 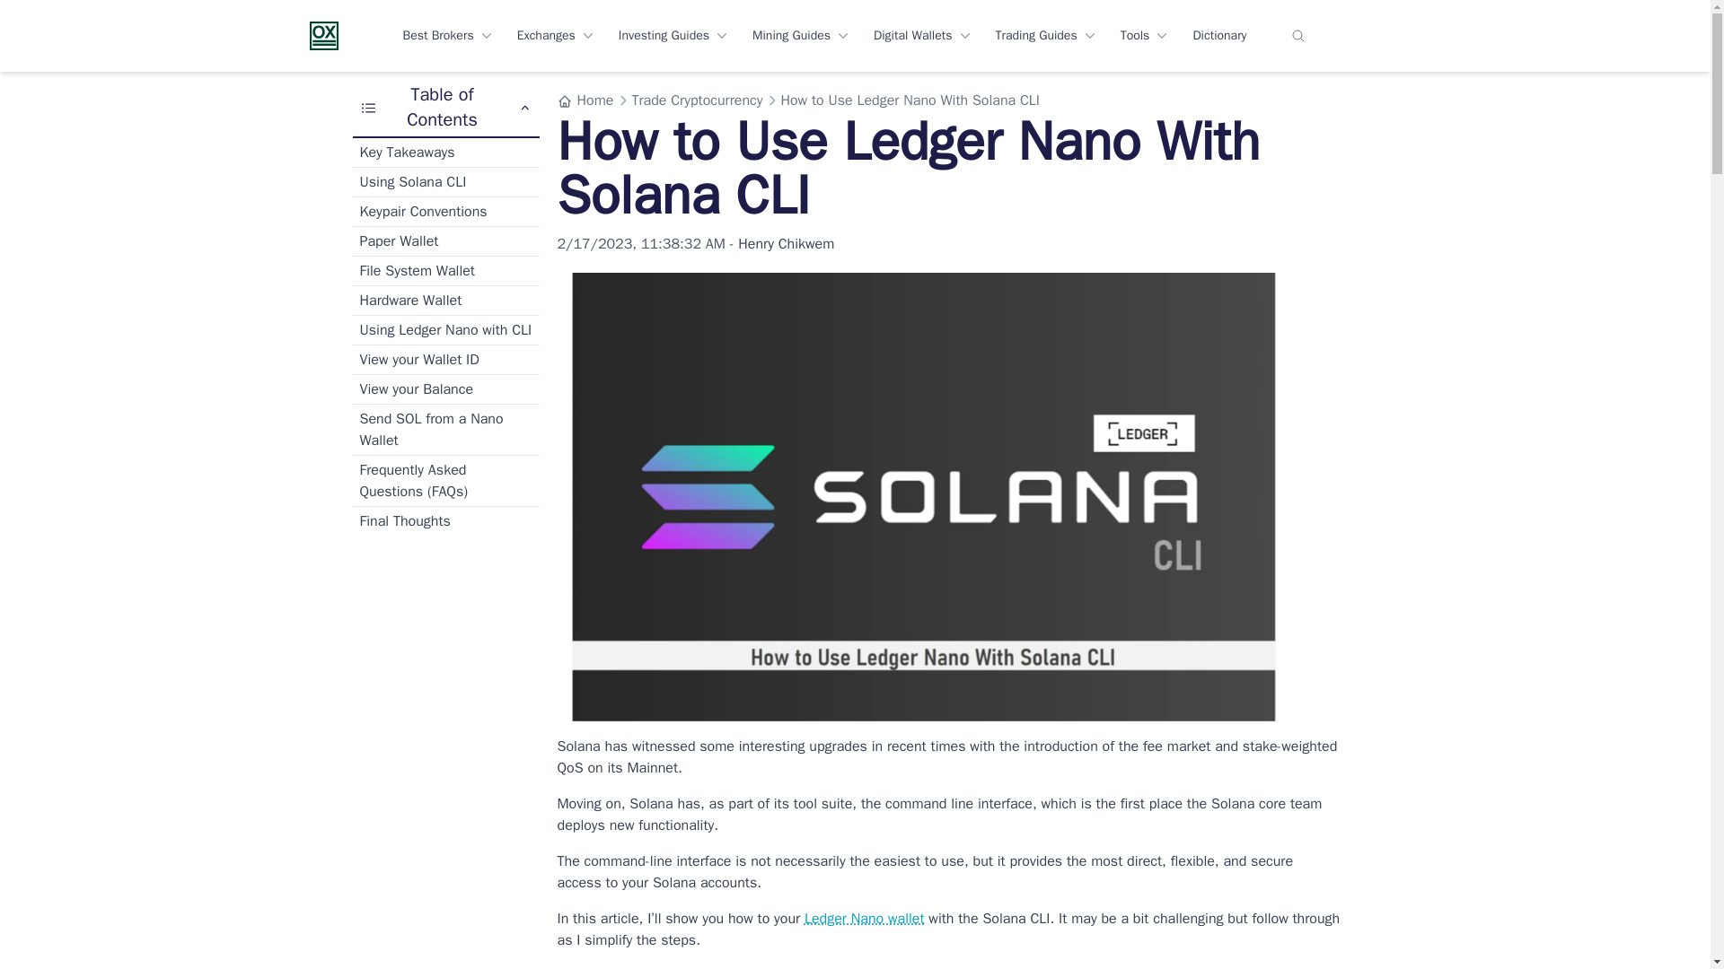 What do you see at coordinates (801, 36) in the screenshot?
I see `Mining Guides` at bounding box center [801, 36].